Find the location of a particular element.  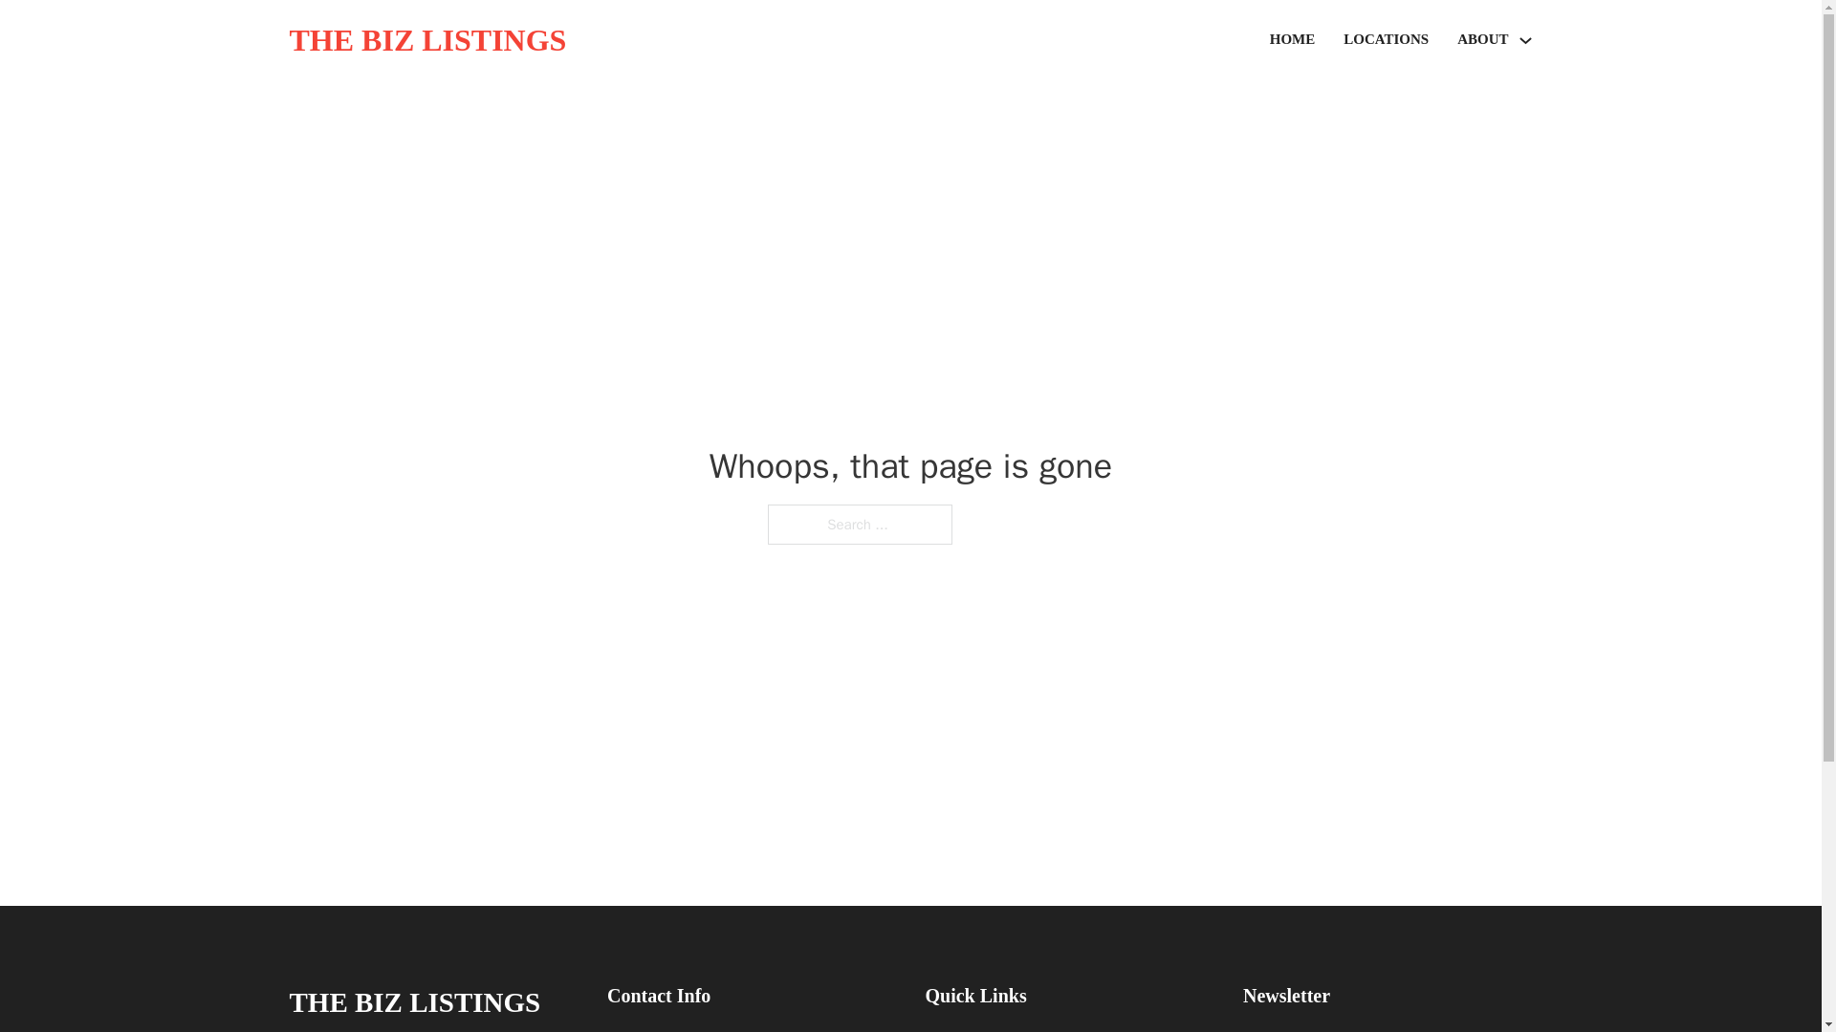

LOCATIONS is located at coordinates (1386, 40).